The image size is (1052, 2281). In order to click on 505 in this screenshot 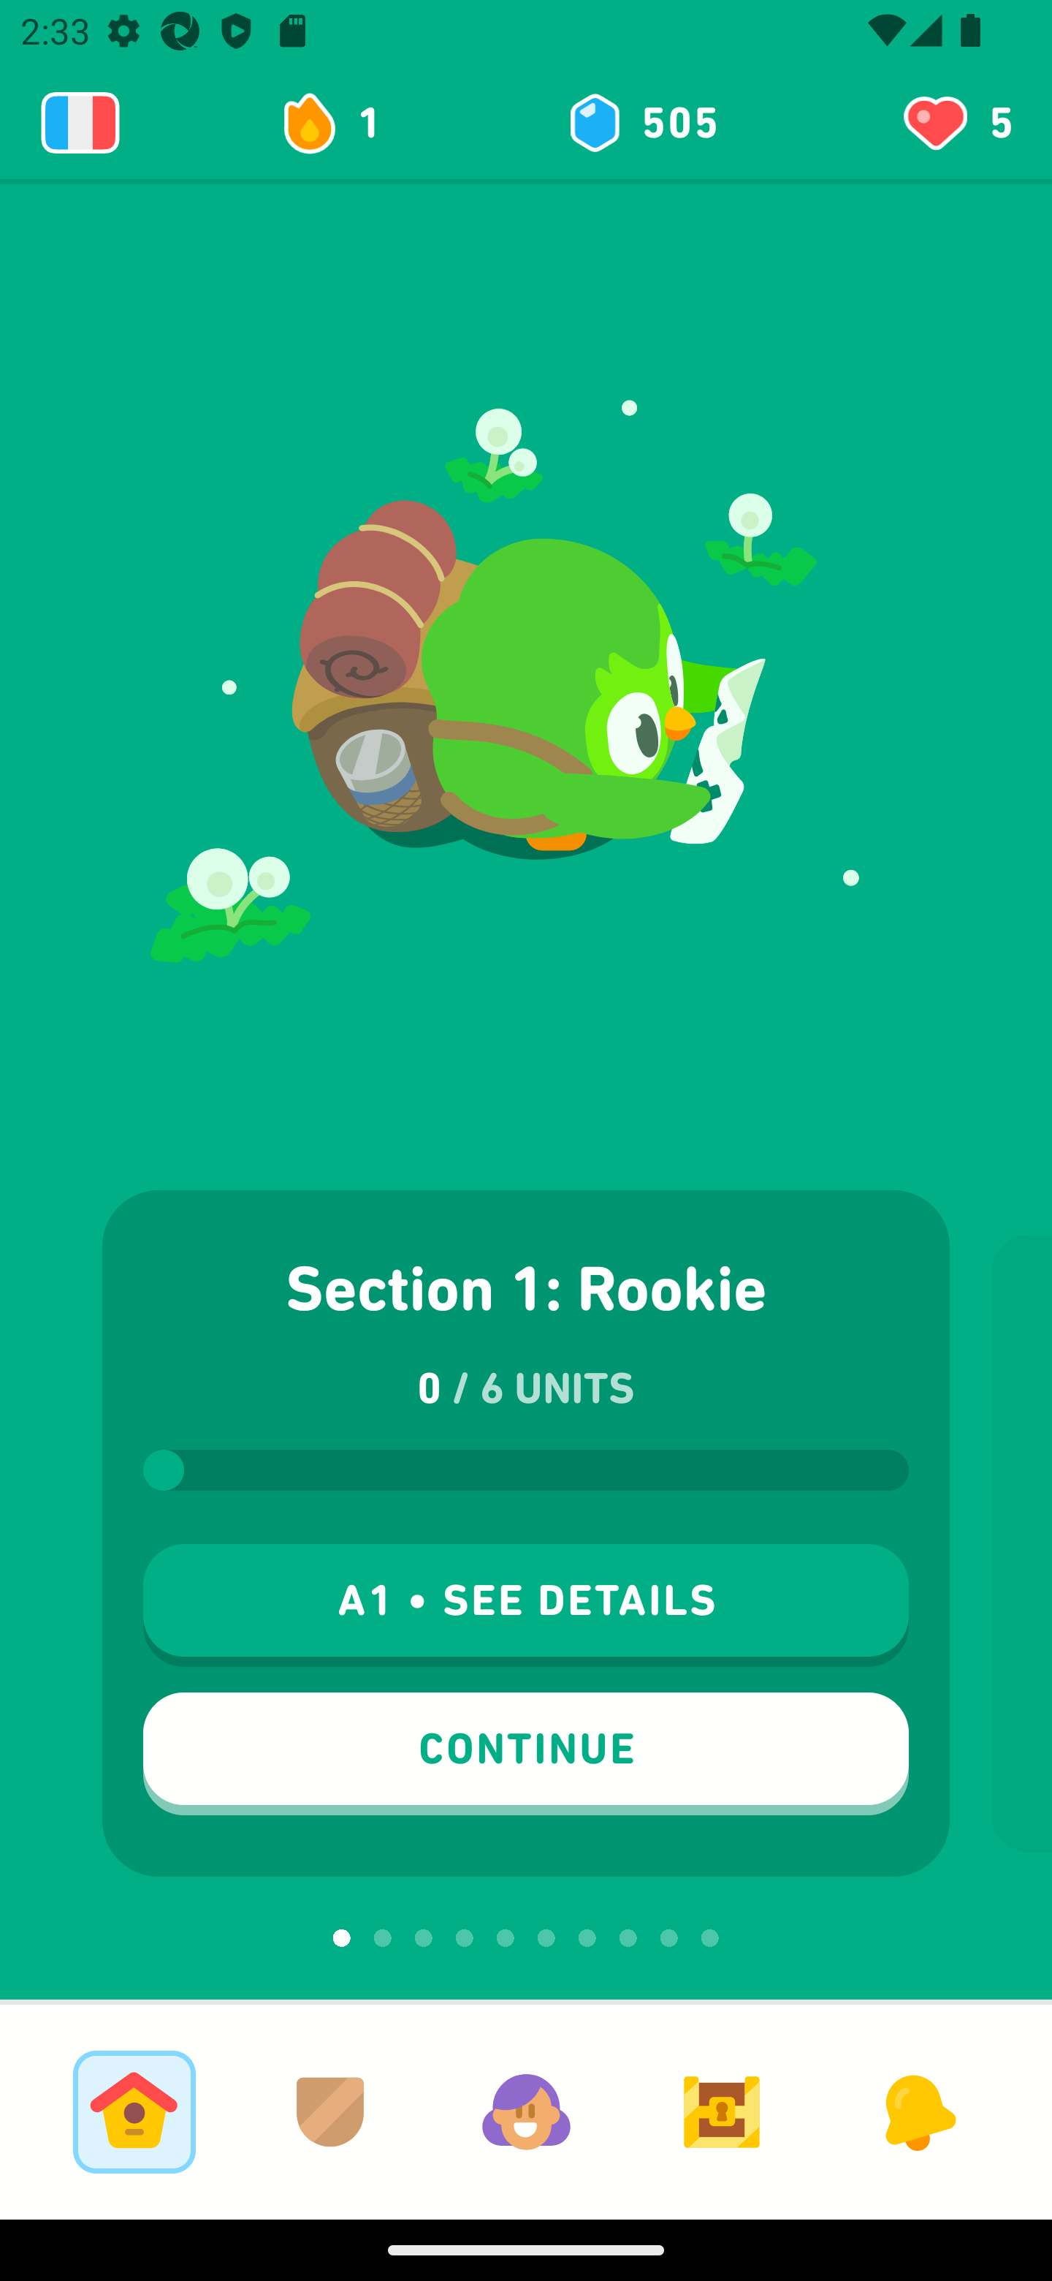, I will do `click(641, 123)`.